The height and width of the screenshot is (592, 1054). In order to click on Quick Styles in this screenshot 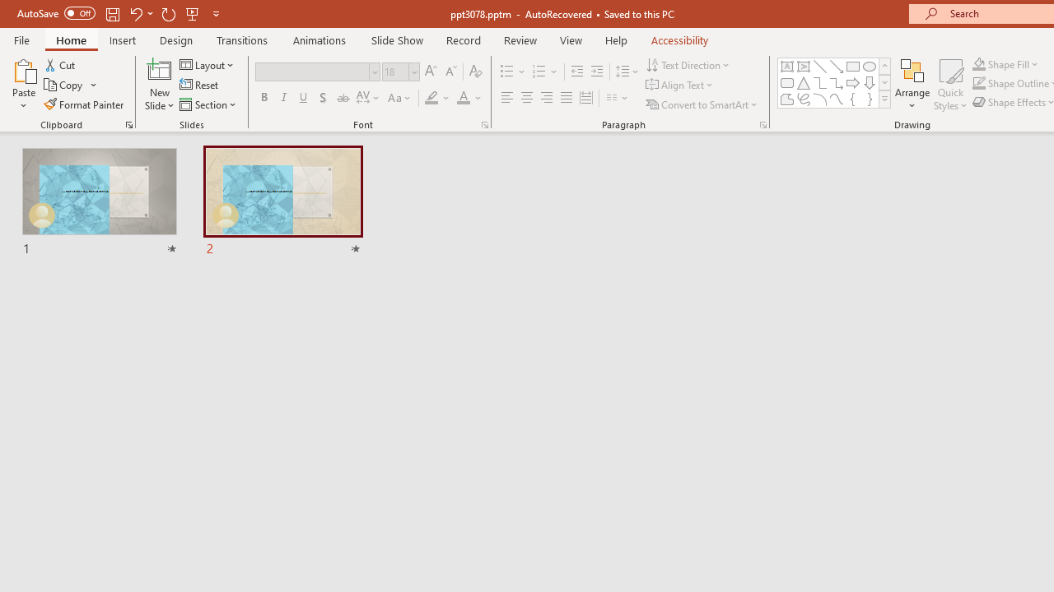, I will do `click(950, 84)`.